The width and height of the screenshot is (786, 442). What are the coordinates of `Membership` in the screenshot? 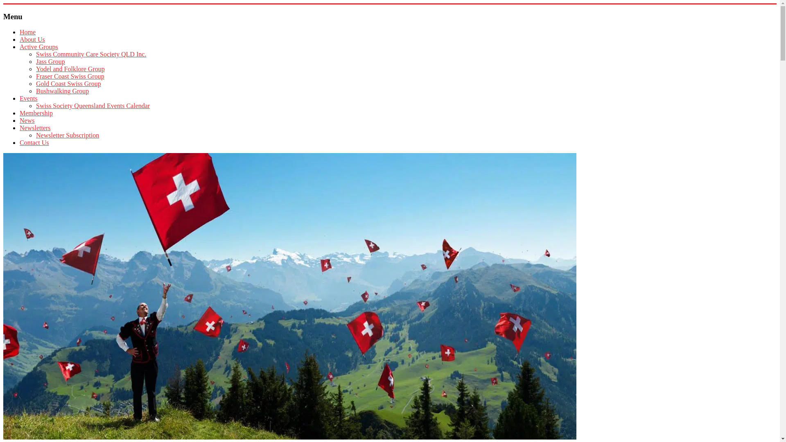 It's located at (36, 113).